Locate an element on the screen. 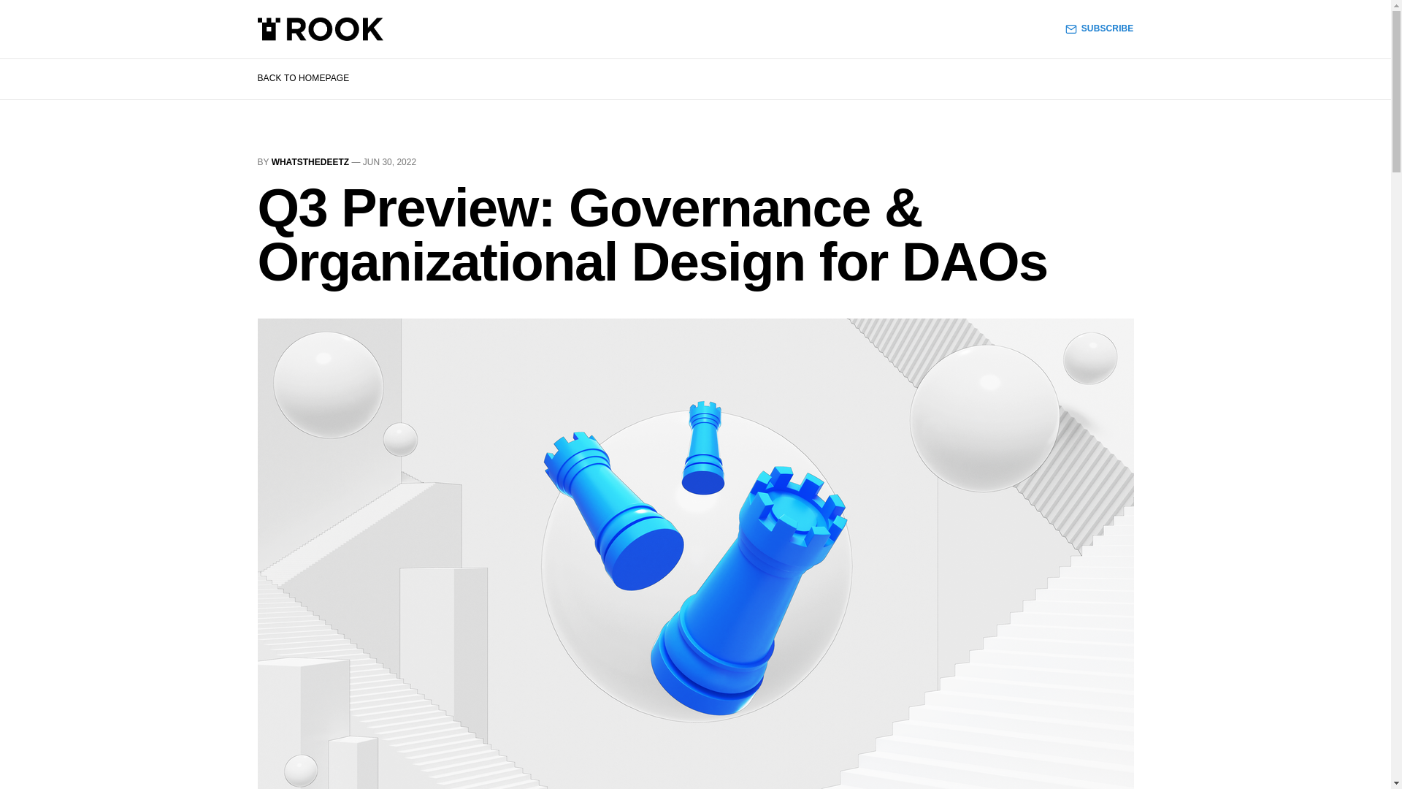 The width and height of the screenshot is (1402, 789). WHATSTHEDEETZ is located at coordinates (310, 161).